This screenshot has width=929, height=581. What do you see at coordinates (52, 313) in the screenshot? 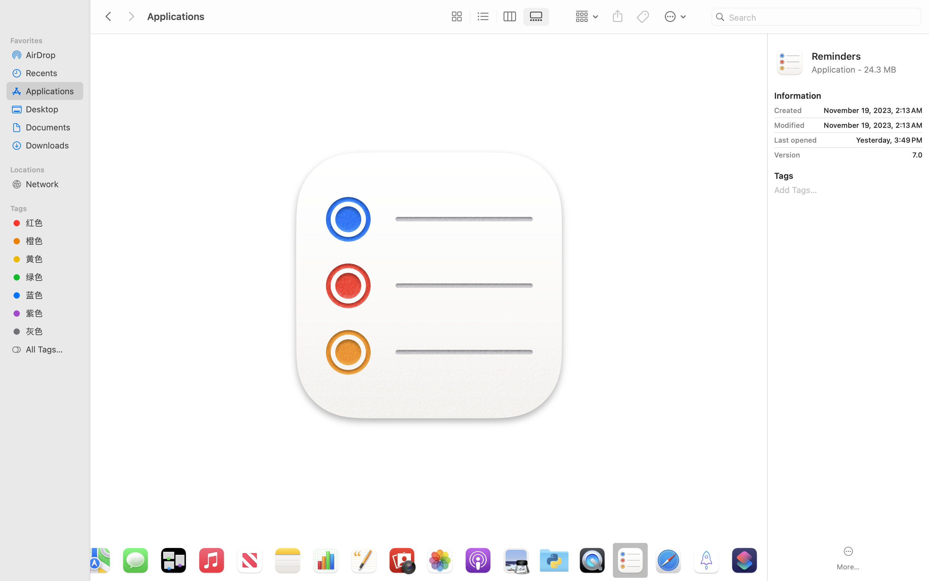
I see `紫色` at bounding box center [52, 313].